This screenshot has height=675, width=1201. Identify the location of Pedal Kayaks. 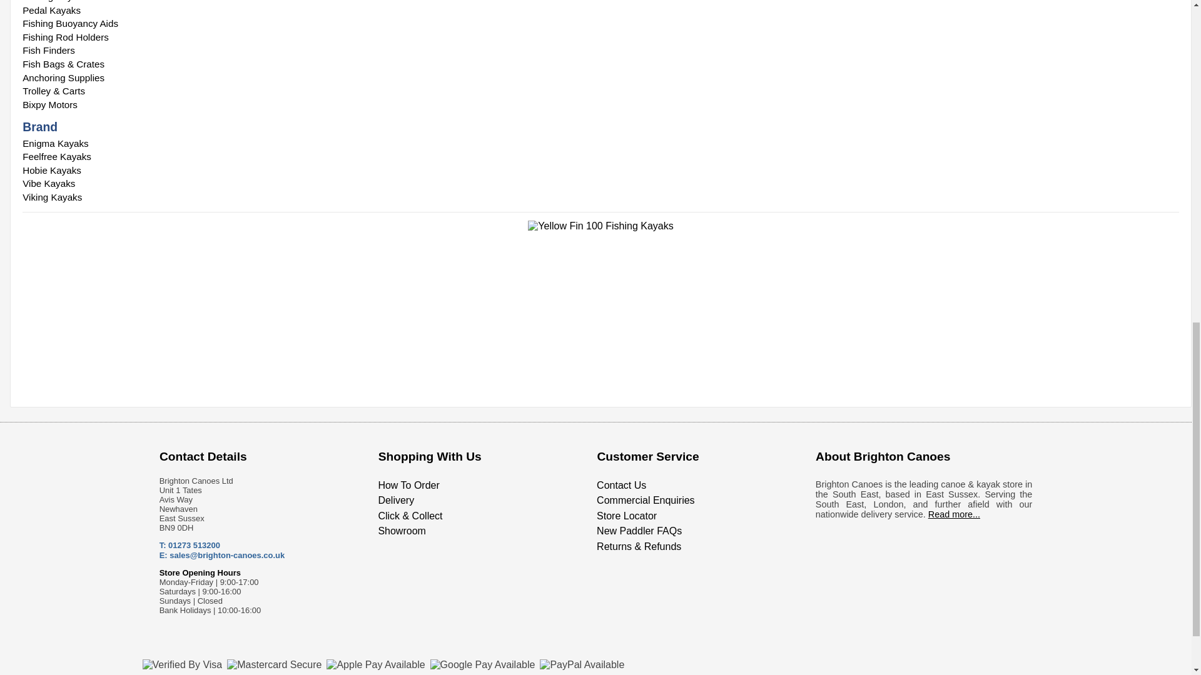
(600, 11).